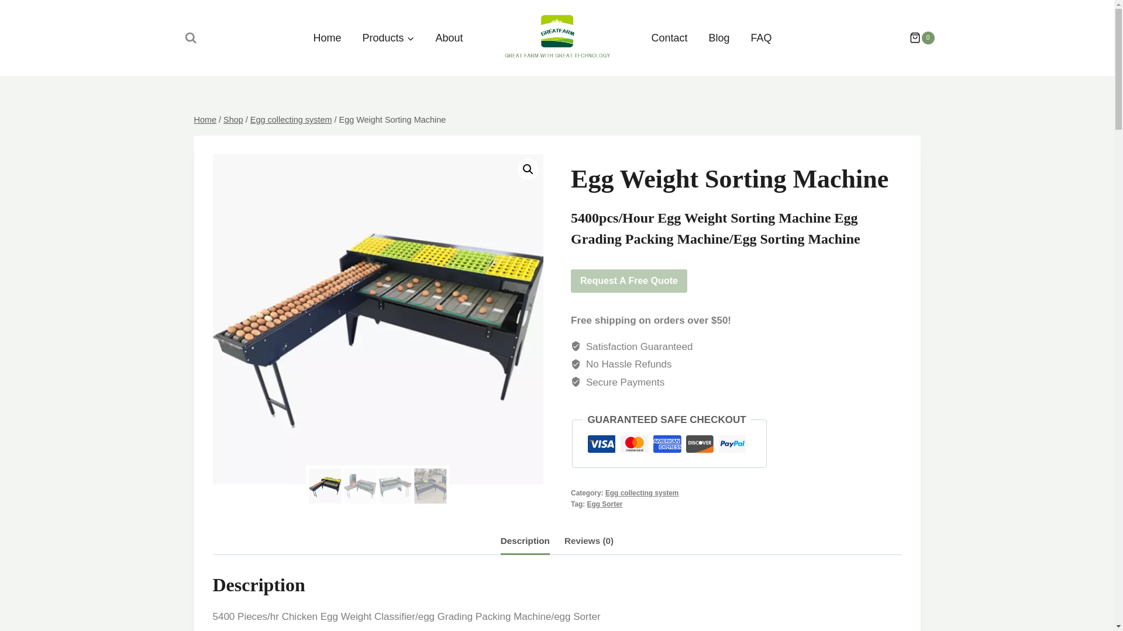  What do you see at coordinates (233, 119) in the screenshot?
I see `Shop` at bounding box center [233, 119].